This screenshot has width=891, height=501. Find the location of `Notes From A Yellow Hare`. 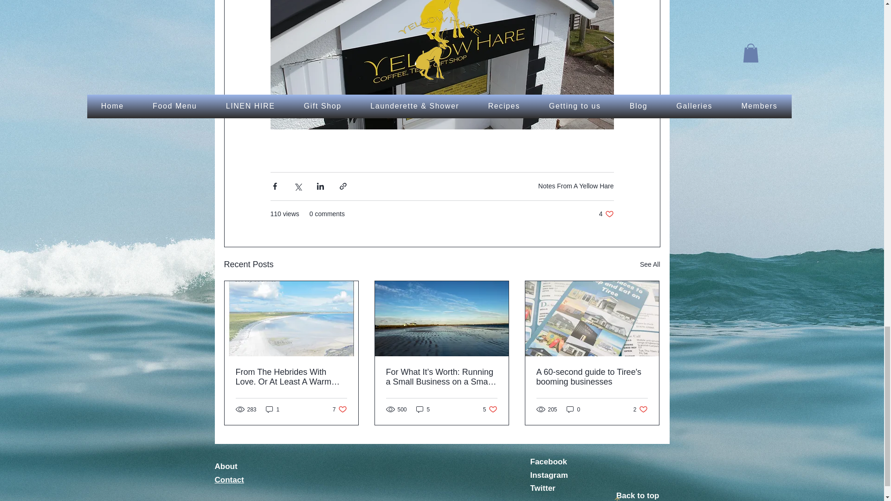

Notes From A Yellow Hare is located at coordinates (575, 186).